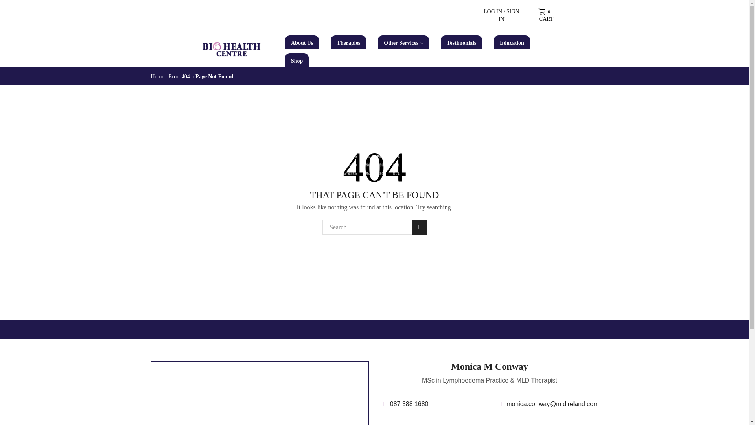 The width and height of the screenshot is (755, 425). Describe the element at coordinates (545, 16) in the screenshot. I see `Shop` at that location.